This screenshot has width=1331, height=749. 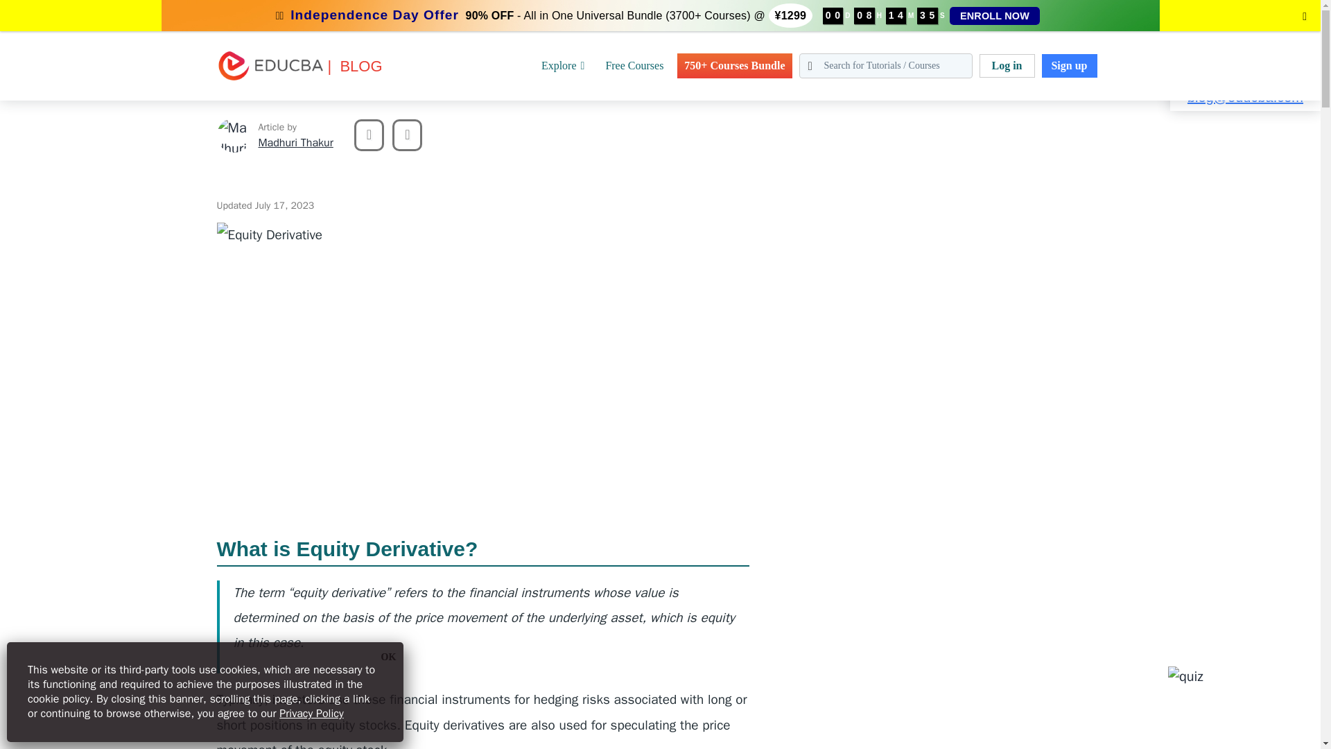 What do you see at coordinates (238, 8) in the screenshot?
I see `Corporate Finance Resources` at bounding box center [238, 8].